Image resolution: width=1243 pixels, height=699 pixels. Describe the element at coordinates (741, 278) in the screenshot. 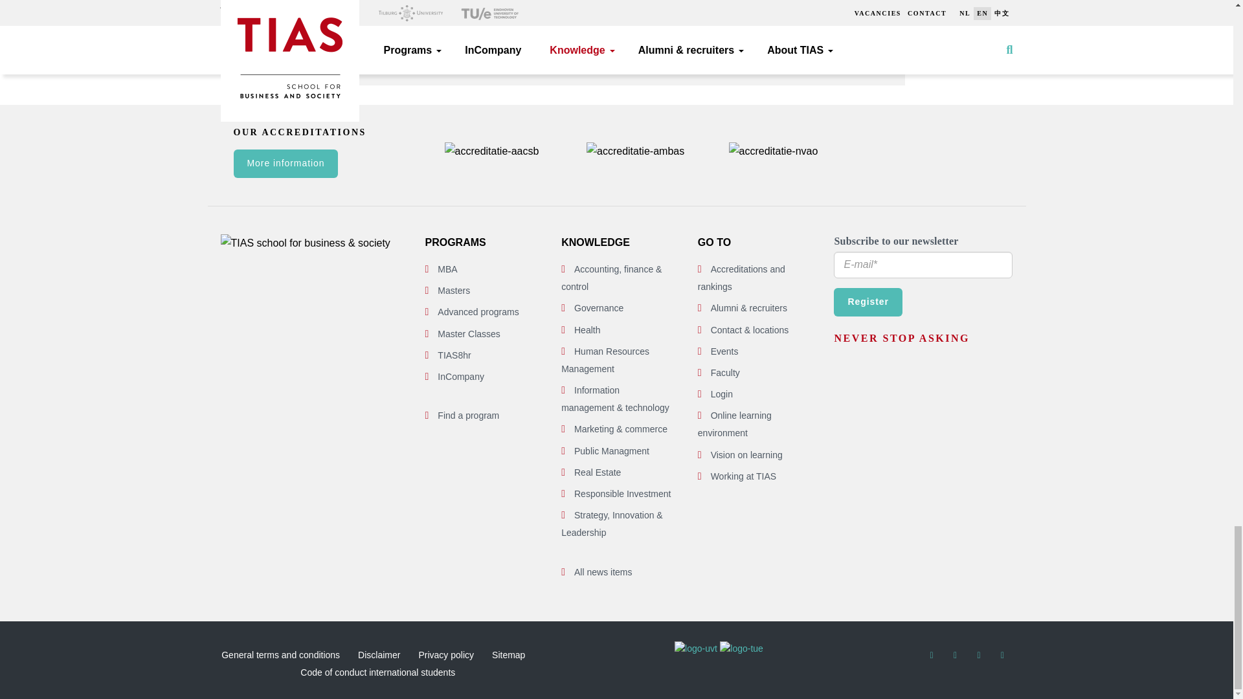

I see `Accreditations and rankings` at that location.